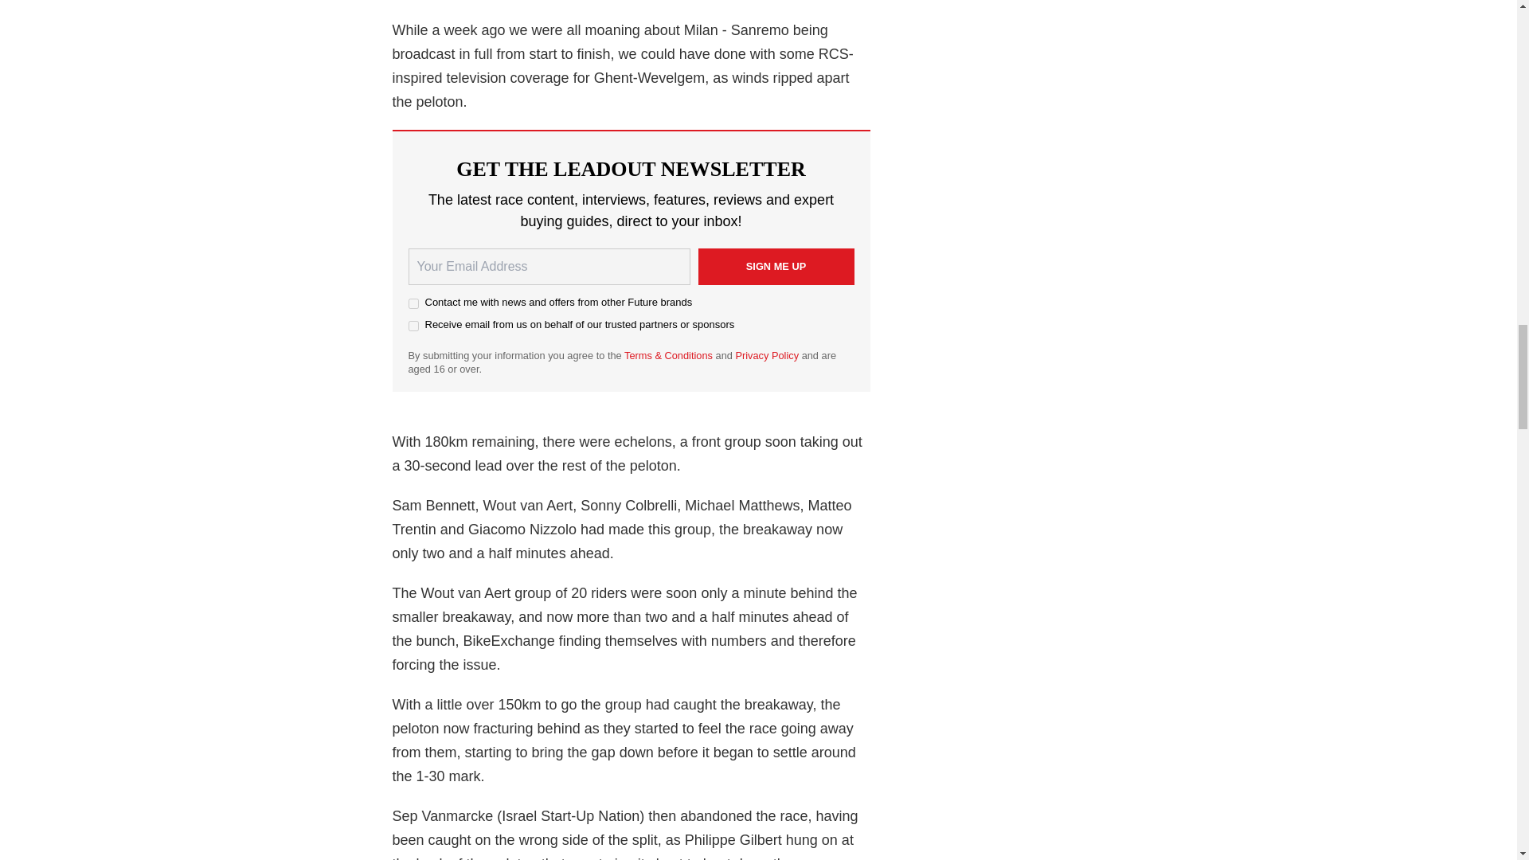  Describe the element at coordinates (413, 303) in the screenshot. I see `on` at that location.